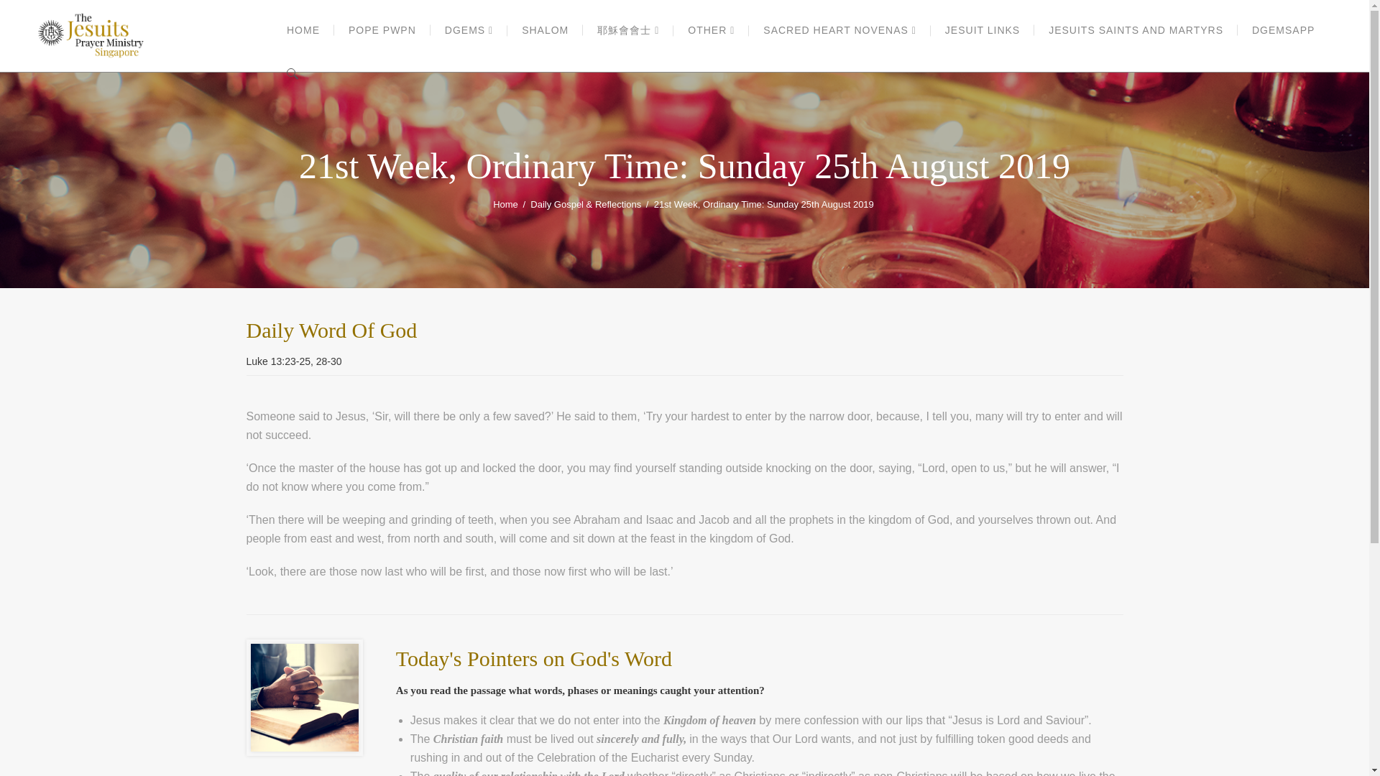 This screenshot has height=776, width=1380. I want to click on DGEMSAPP, so click(1283, 30).